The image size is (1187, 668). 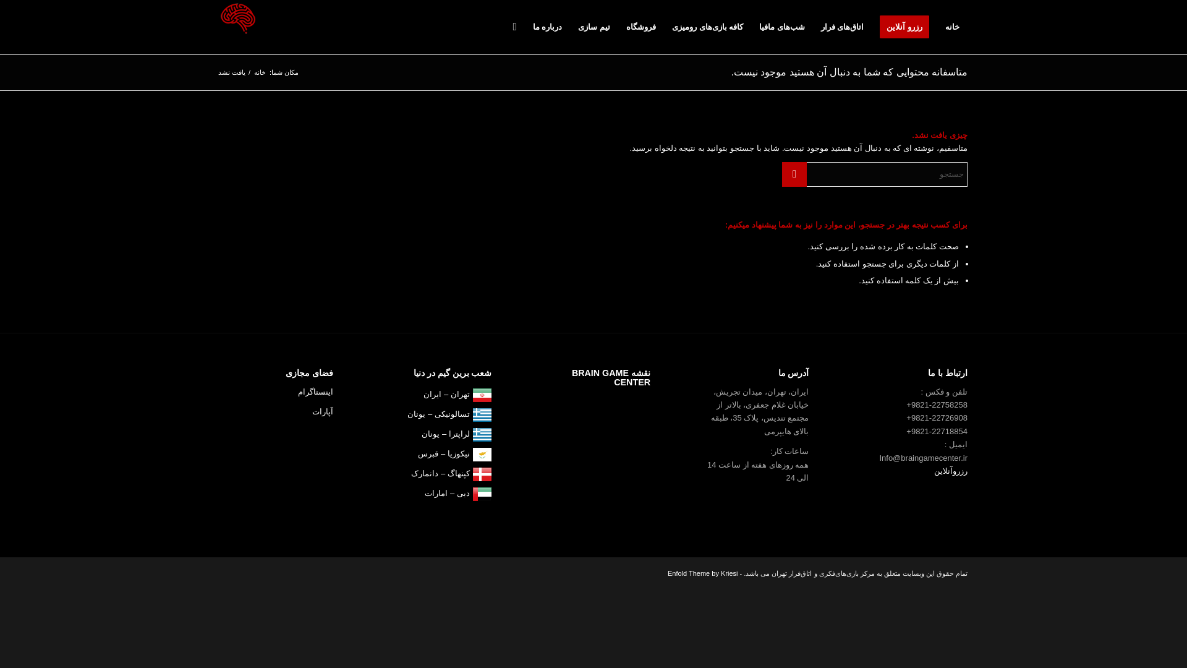 I want to click on Enfold Theme by Kriesi, so click(x=702, y=573).